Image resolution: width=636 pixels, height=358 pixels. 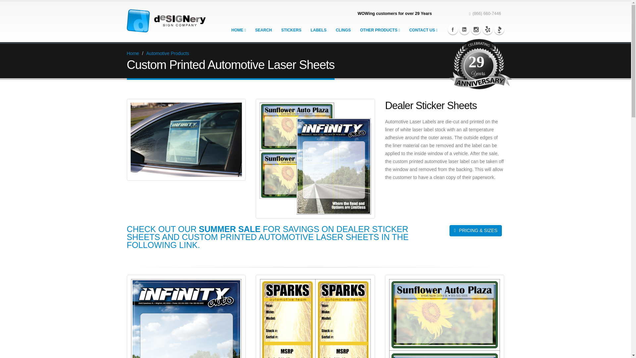 What do you see at coordinates (343, 30) in the screenshot?
I see `CLINGS` at bounding box center [343, 30].